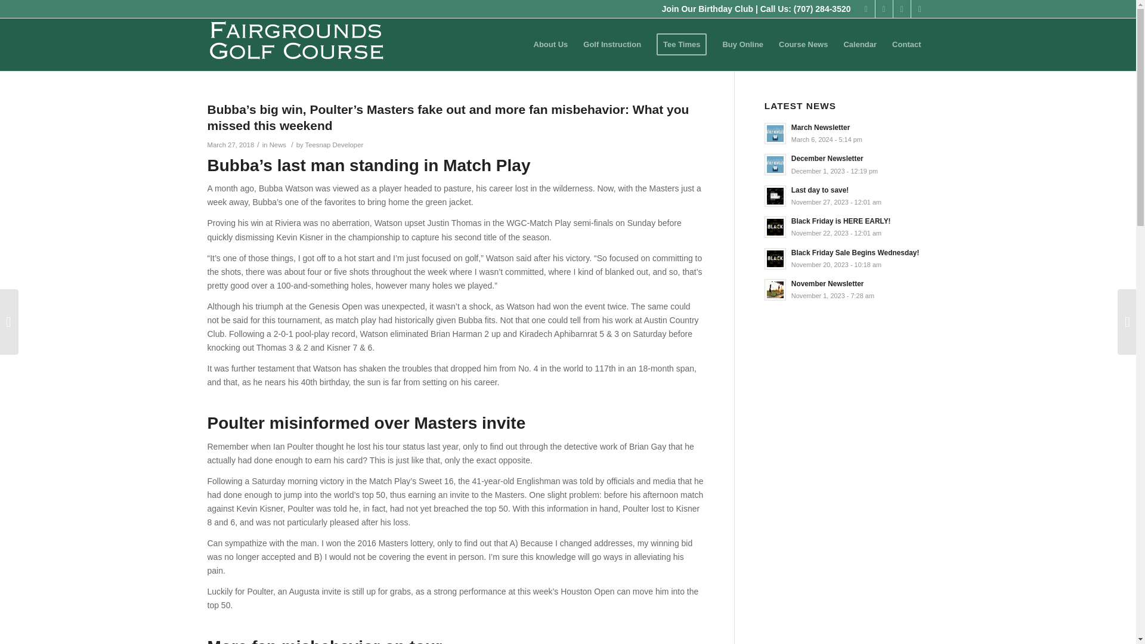  Describe the element at coordinates (682, 44) in the screenshot. I see `Facebook` at that location.